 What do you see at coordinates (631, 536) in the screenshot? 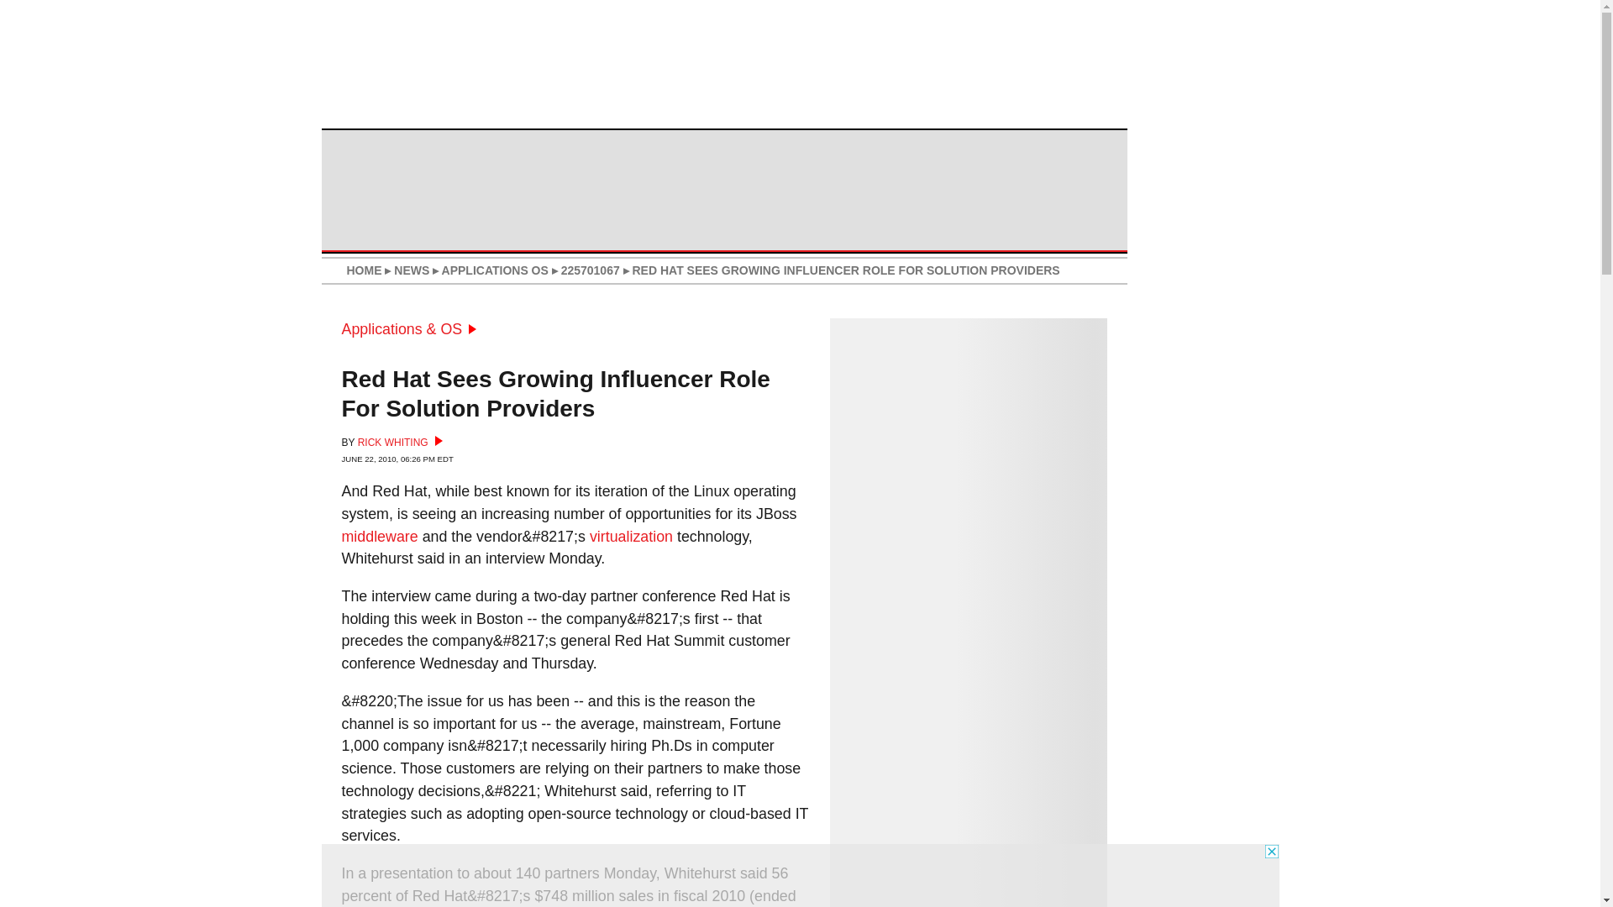
I see `virtualization` at bounding box center [631, 536].